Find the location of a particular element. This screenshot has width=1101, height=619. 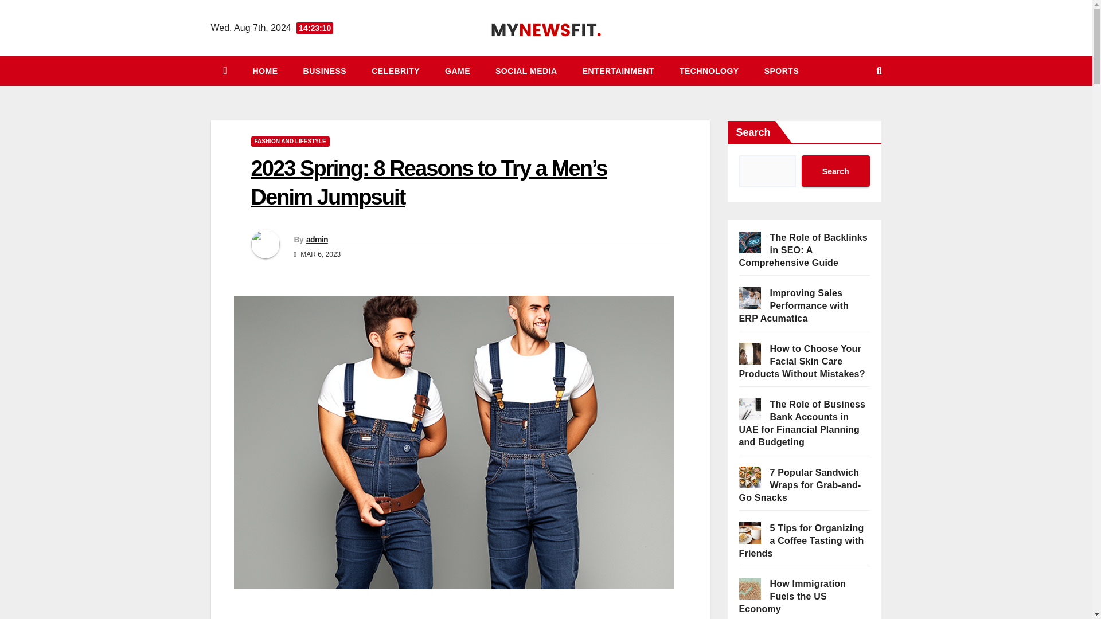

Home is located at coordinates (265, 71).